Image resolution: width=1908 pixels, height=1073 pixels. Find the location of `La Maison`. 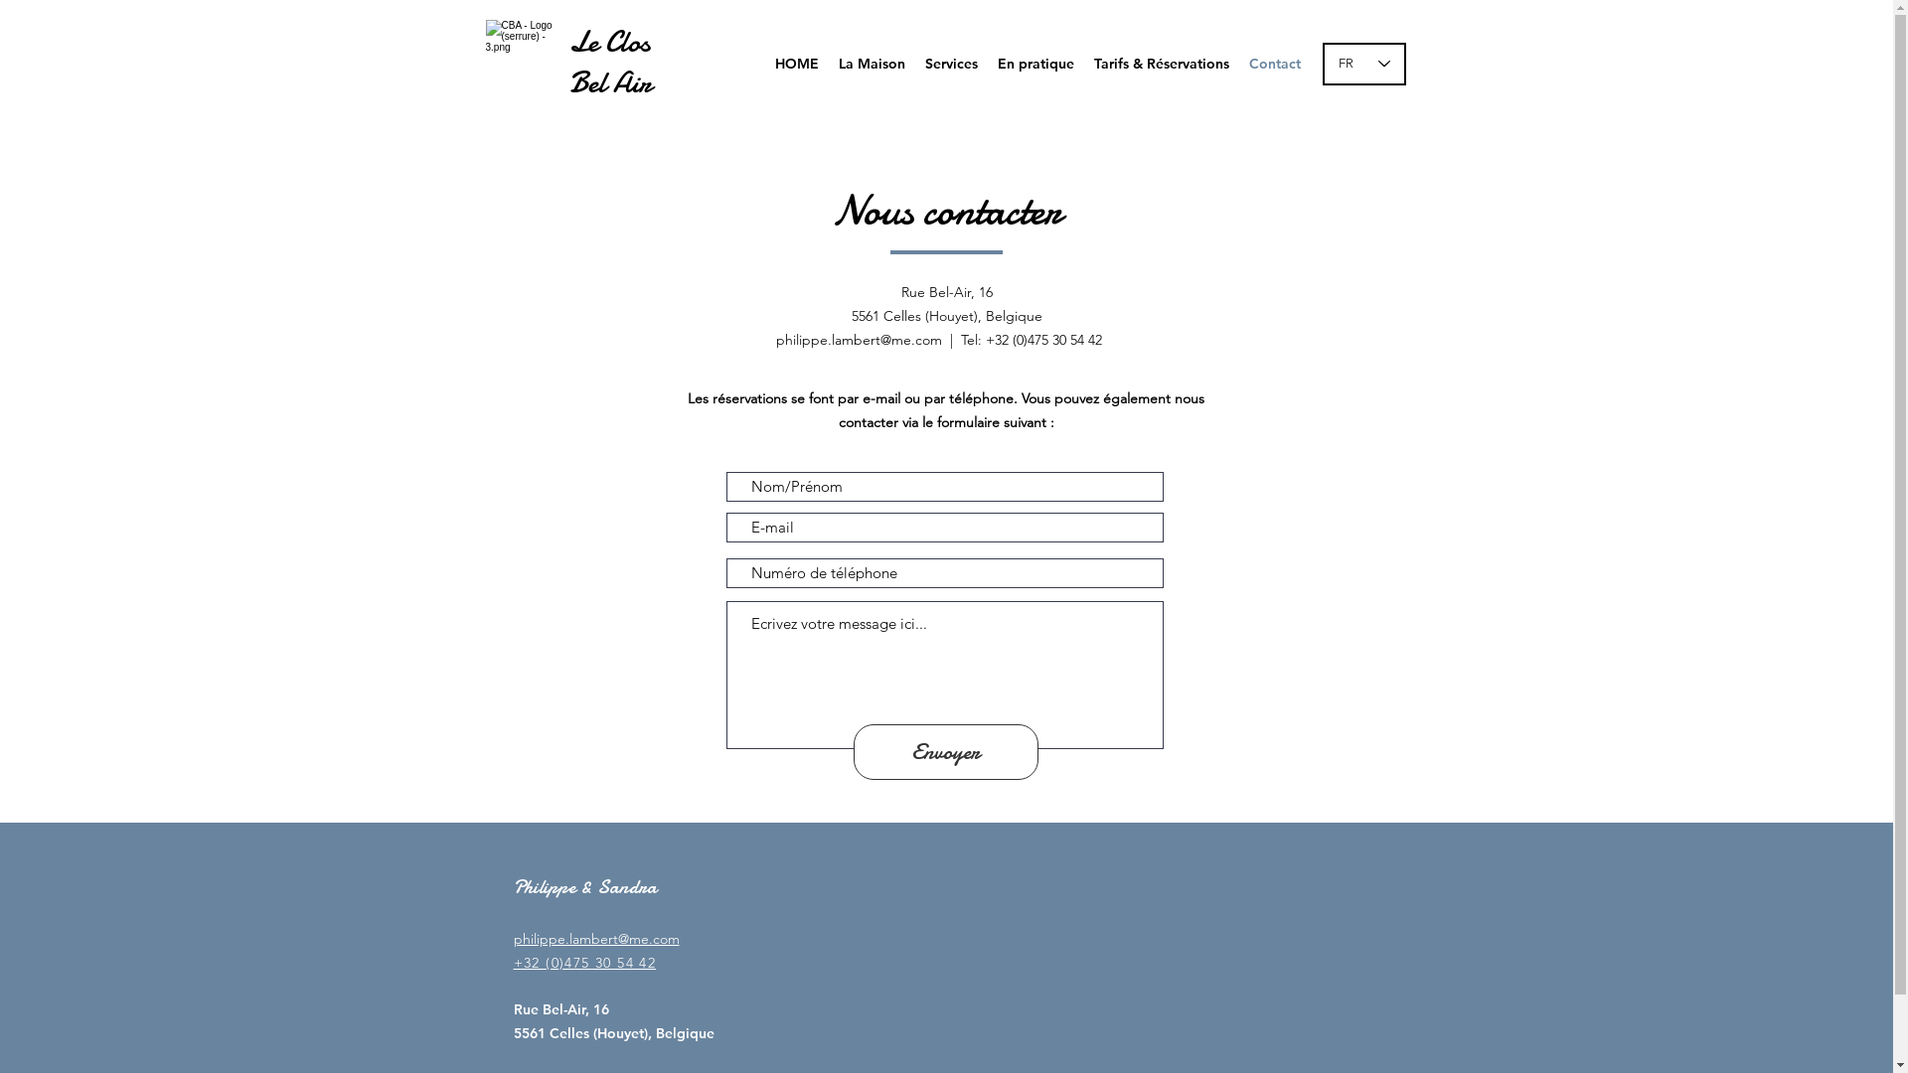

La Maison is located at coordinates (873, 64).